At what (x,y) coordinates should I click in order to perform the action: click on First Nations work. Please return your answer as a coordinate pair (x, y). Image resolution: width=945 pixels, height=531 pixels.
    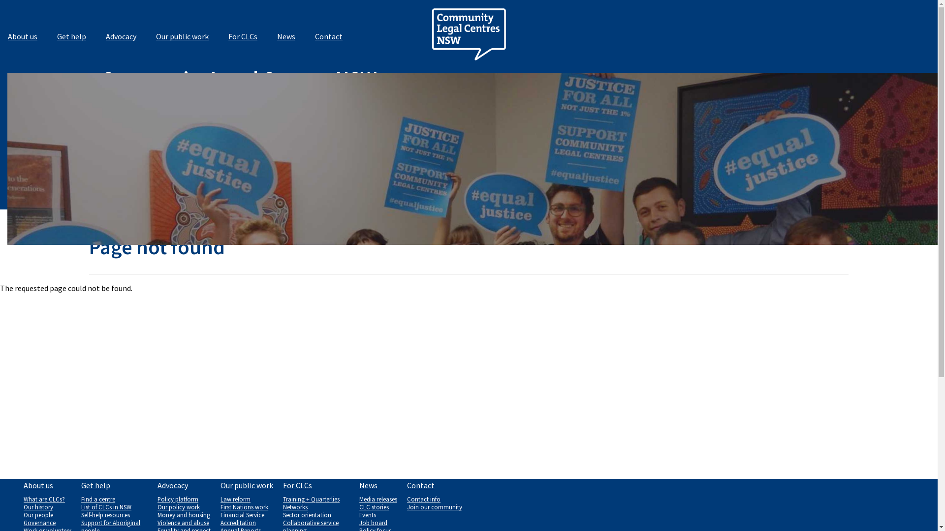
    Looking at the image, I should click on (247, 507).